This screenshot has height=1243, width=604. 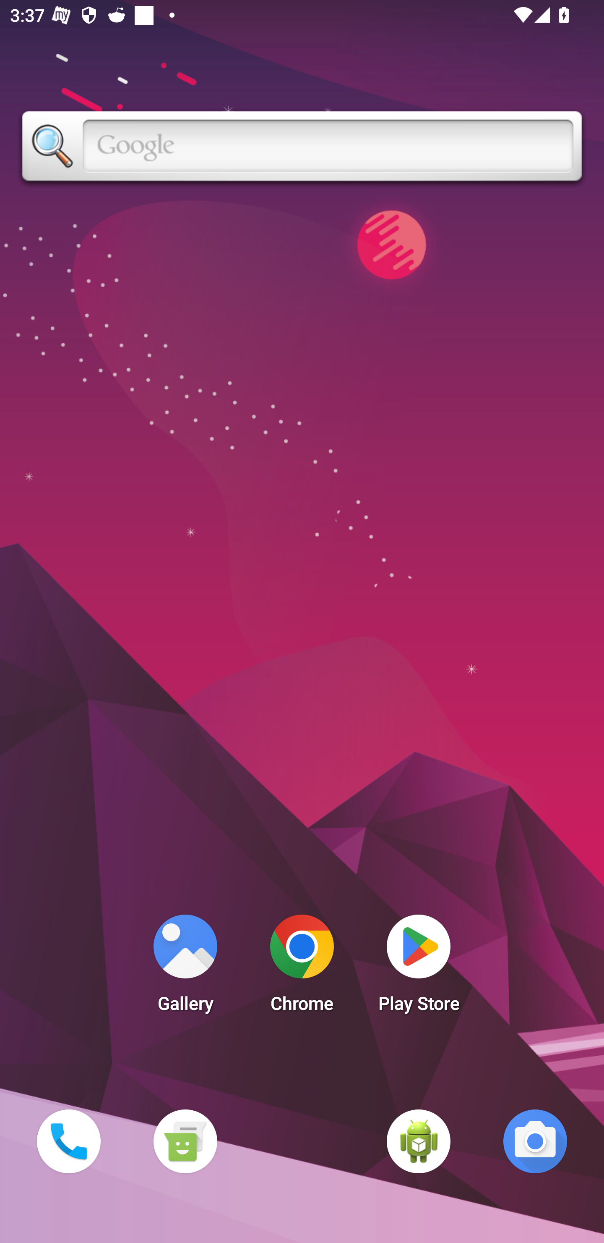 I want to click on Camera, so click(x=535, y=1141).